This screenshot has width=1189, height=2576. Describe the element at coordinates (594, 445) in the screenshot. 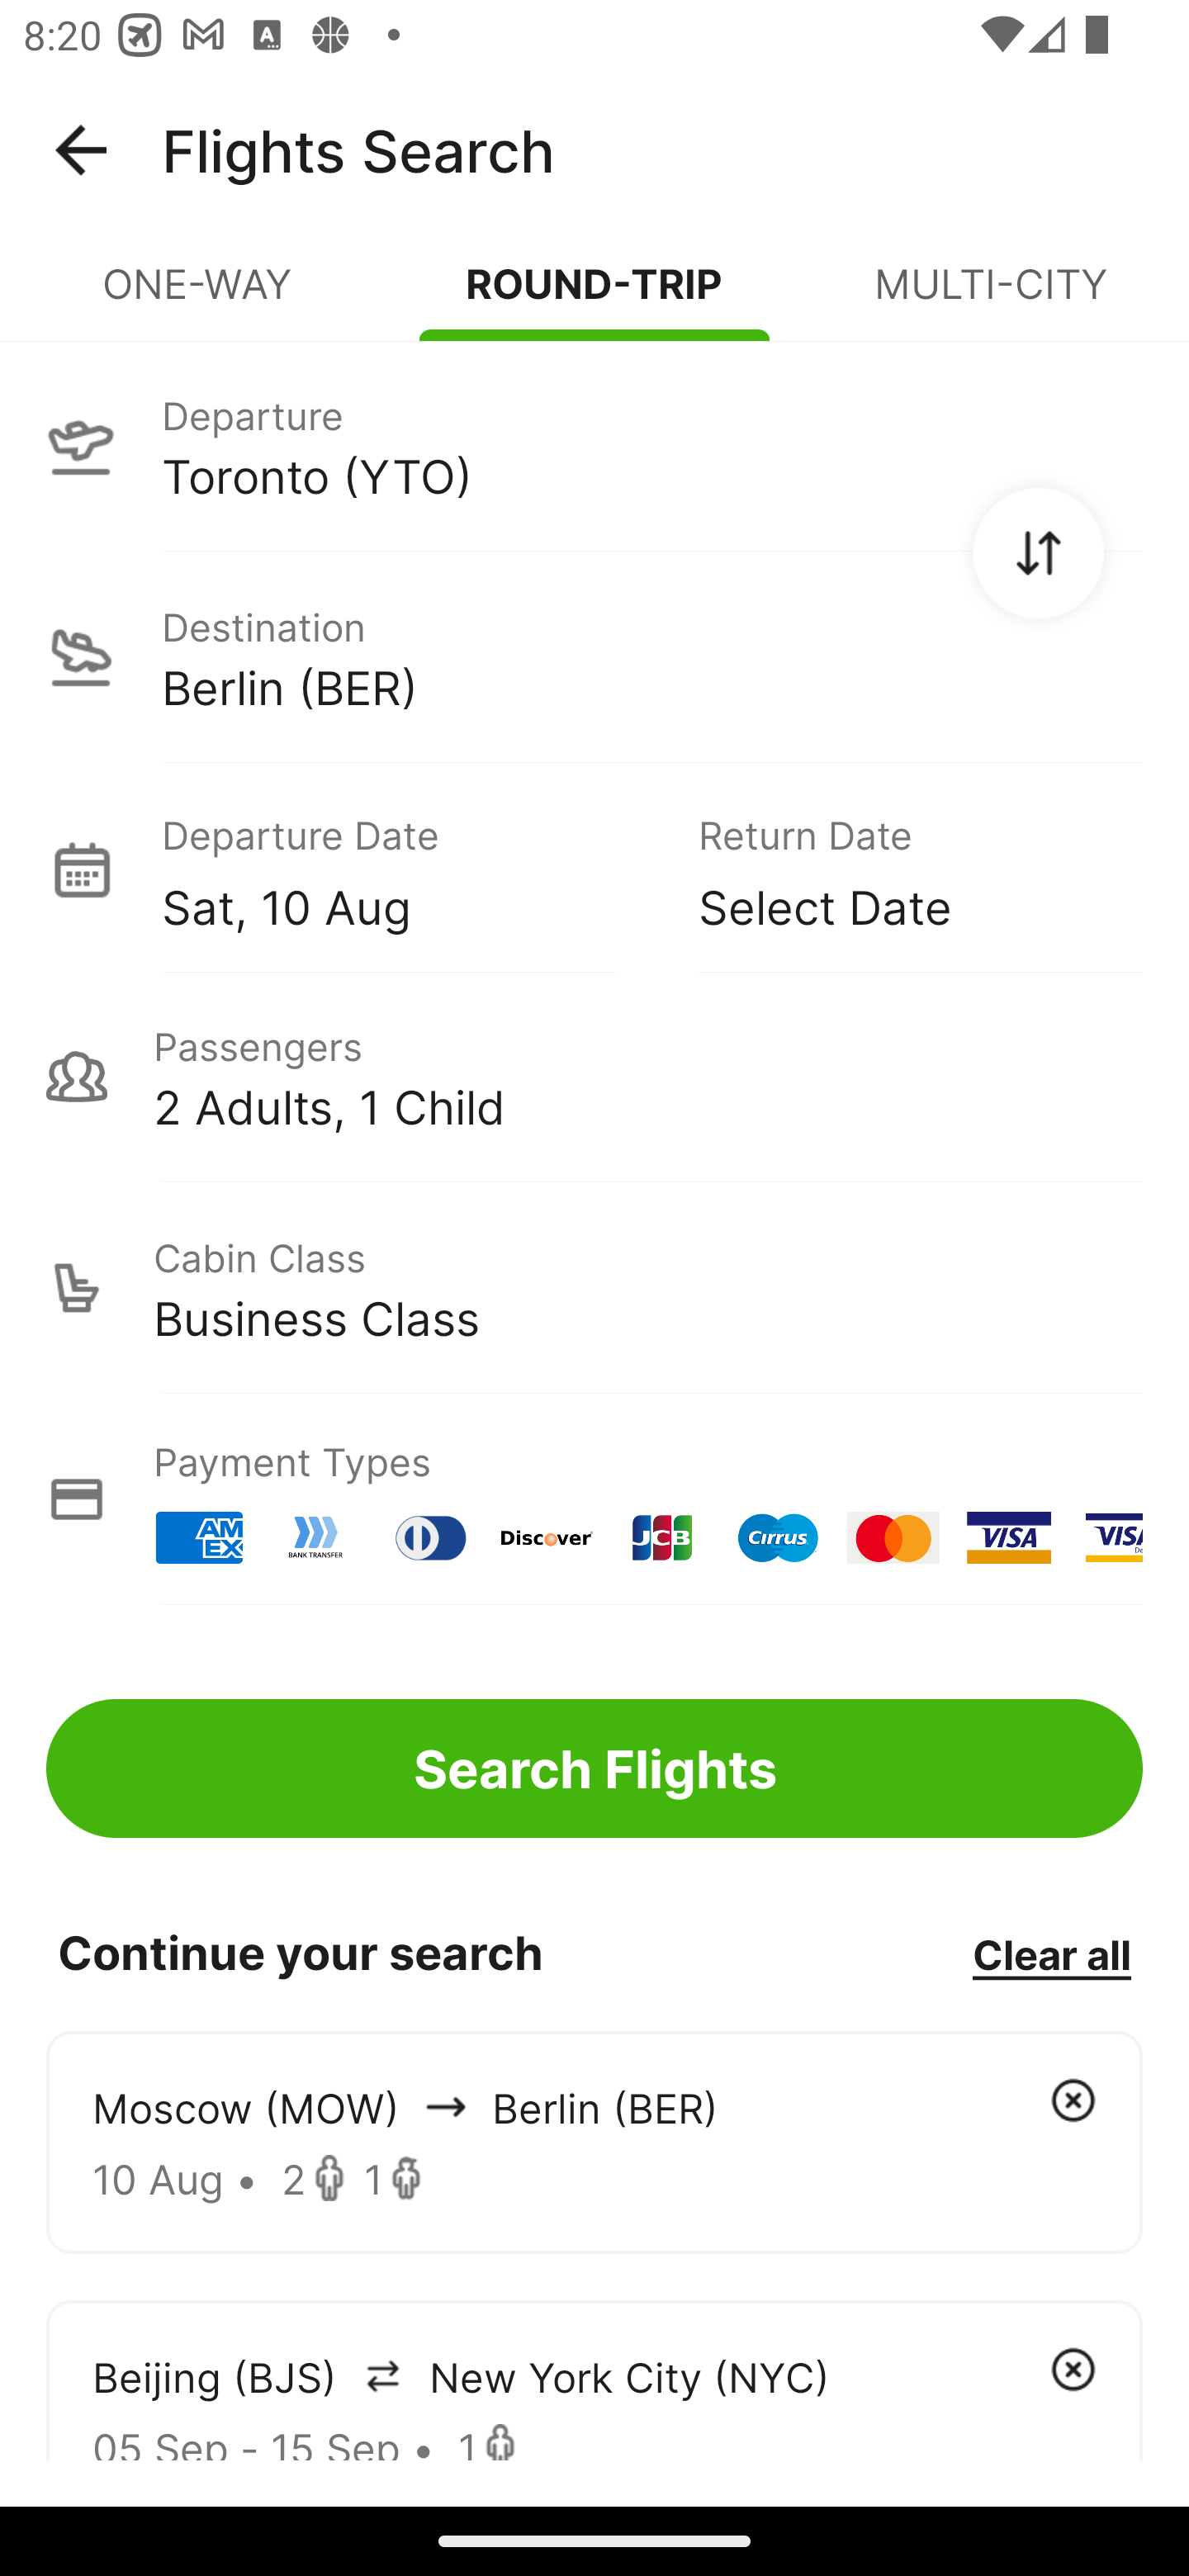

I see `Departure Toronto (YTO)` at that location.